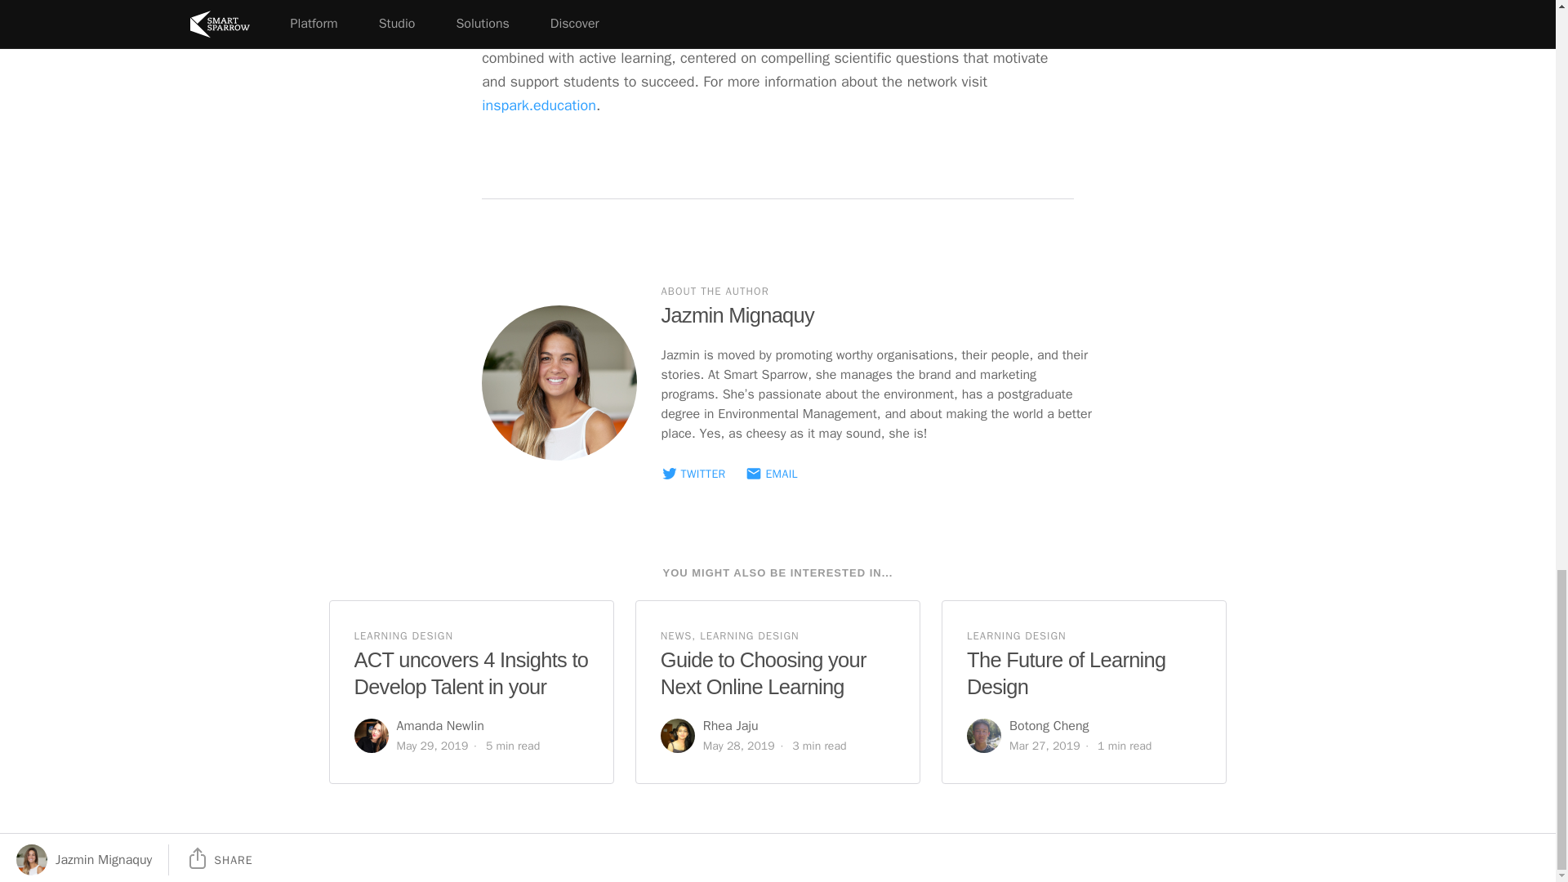 The image size is (1568, 882). Describe the element at coordinates (730, 636) in the screenshot. I see `NEWS, LEARNING DESIGN` at that location.